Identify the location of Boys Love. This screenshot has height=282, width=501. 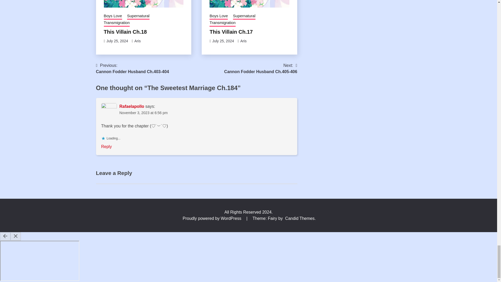
(113, 16).